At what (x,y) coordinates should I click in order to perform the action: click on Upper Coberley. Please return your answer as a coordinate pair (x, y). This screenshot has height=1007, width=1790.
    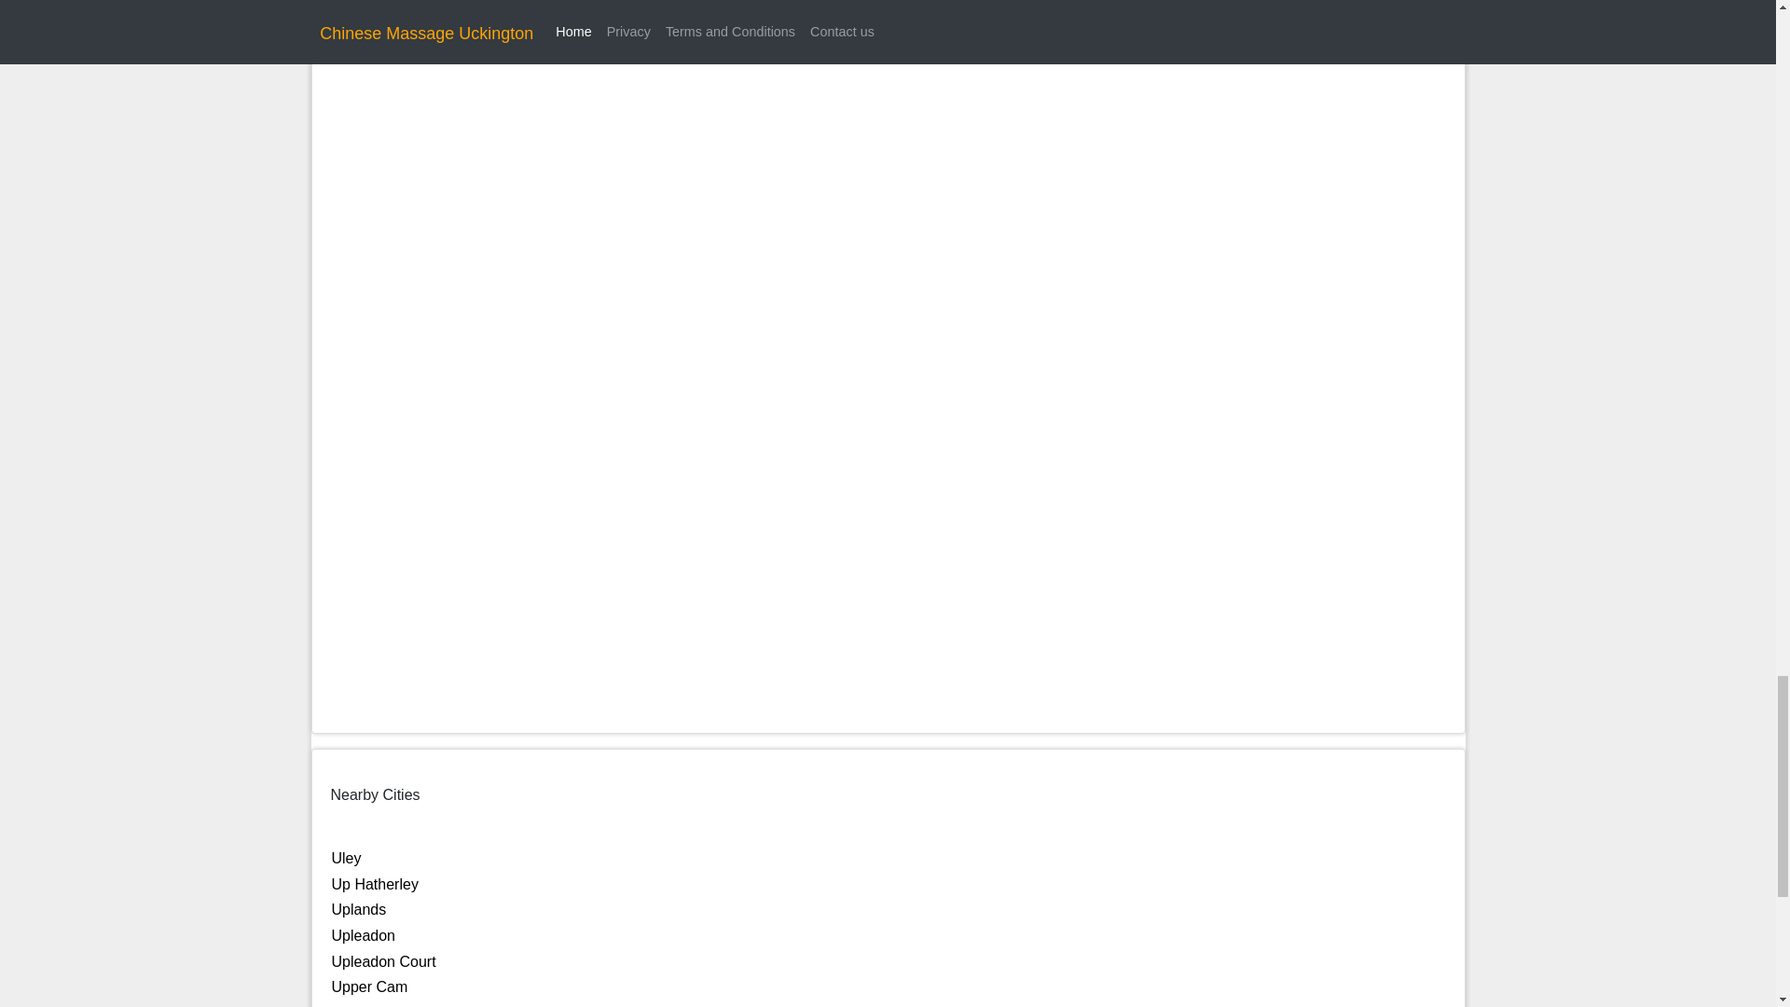
    Looking at the image, I should click on (384, 1005).